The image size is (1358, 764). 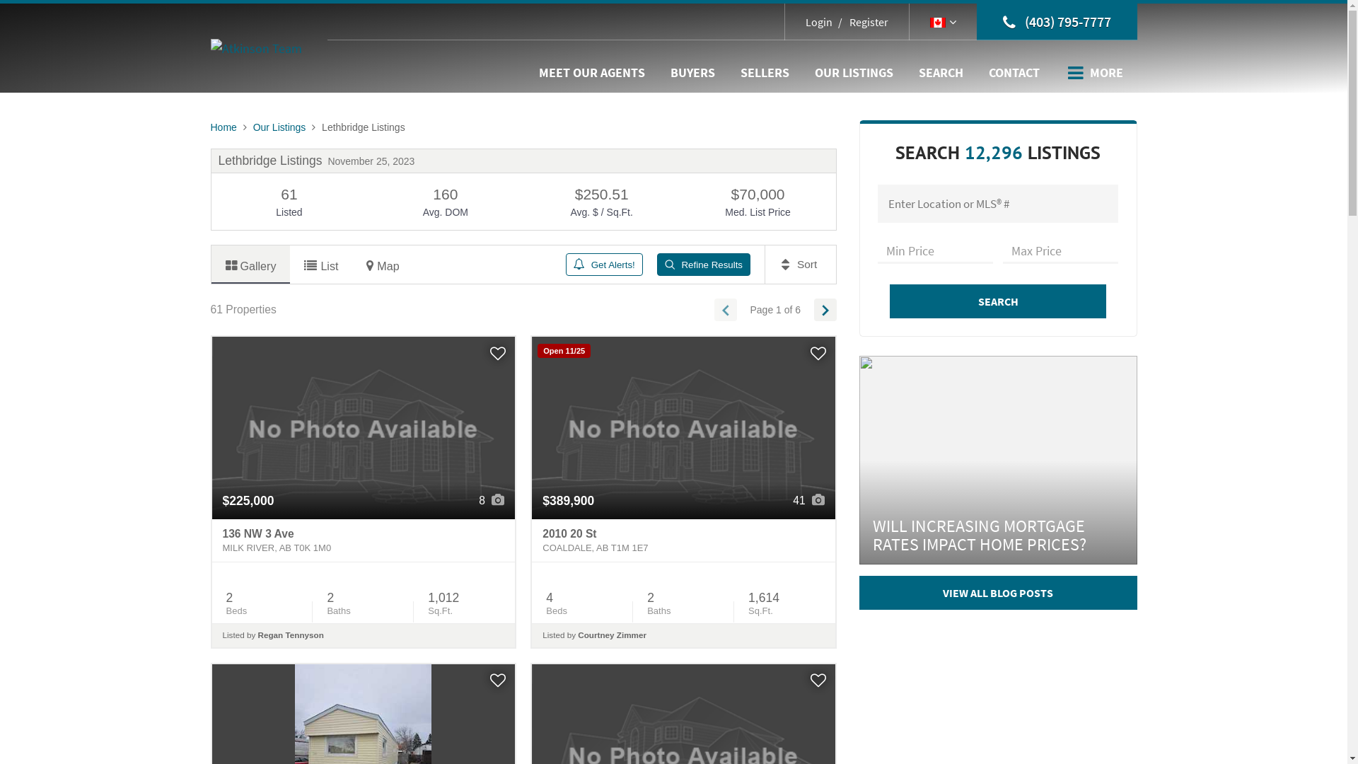 I want to click on VIEW ALL BLOG POSTS, so click(x=997, y=593).